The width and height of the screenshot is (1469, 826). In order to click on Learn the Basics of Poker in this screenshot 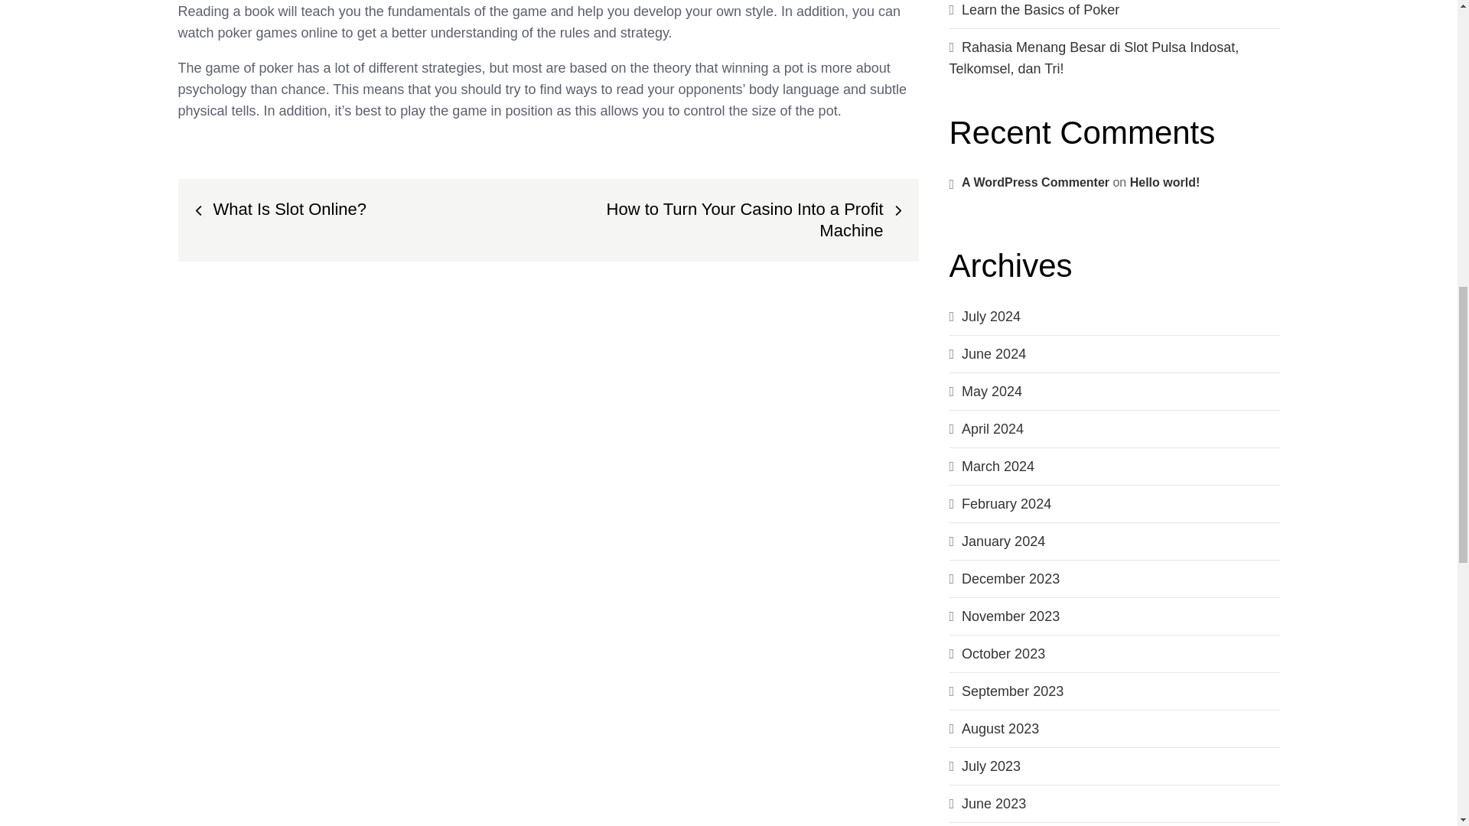, I will do `click(1041, 9)`.